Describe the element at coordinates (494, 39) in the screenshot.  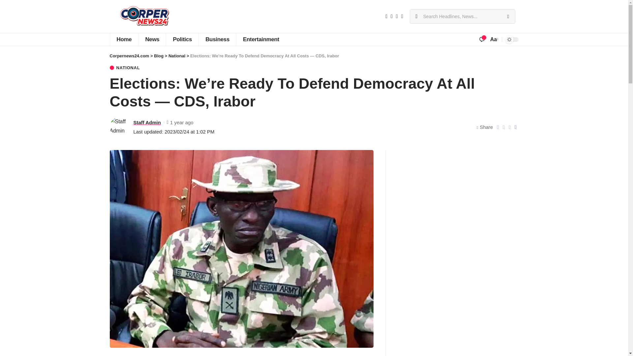
I see `Aa` at that location.